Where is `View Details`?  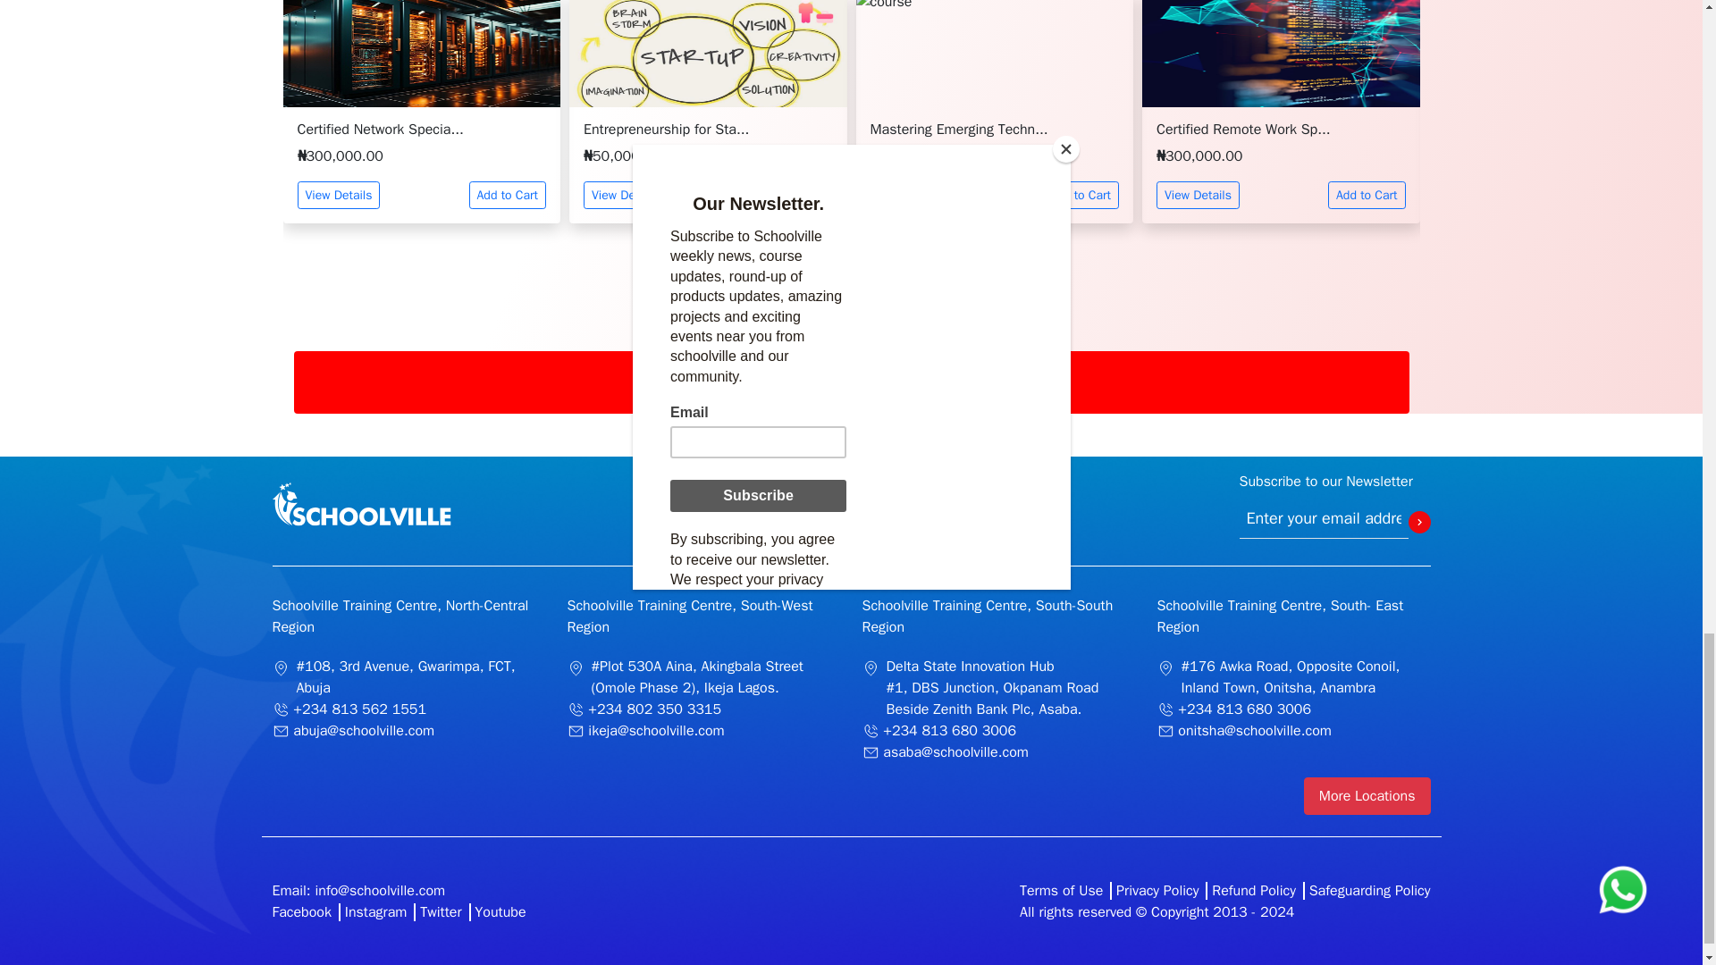 View Details is located at coordinates (338, 195).